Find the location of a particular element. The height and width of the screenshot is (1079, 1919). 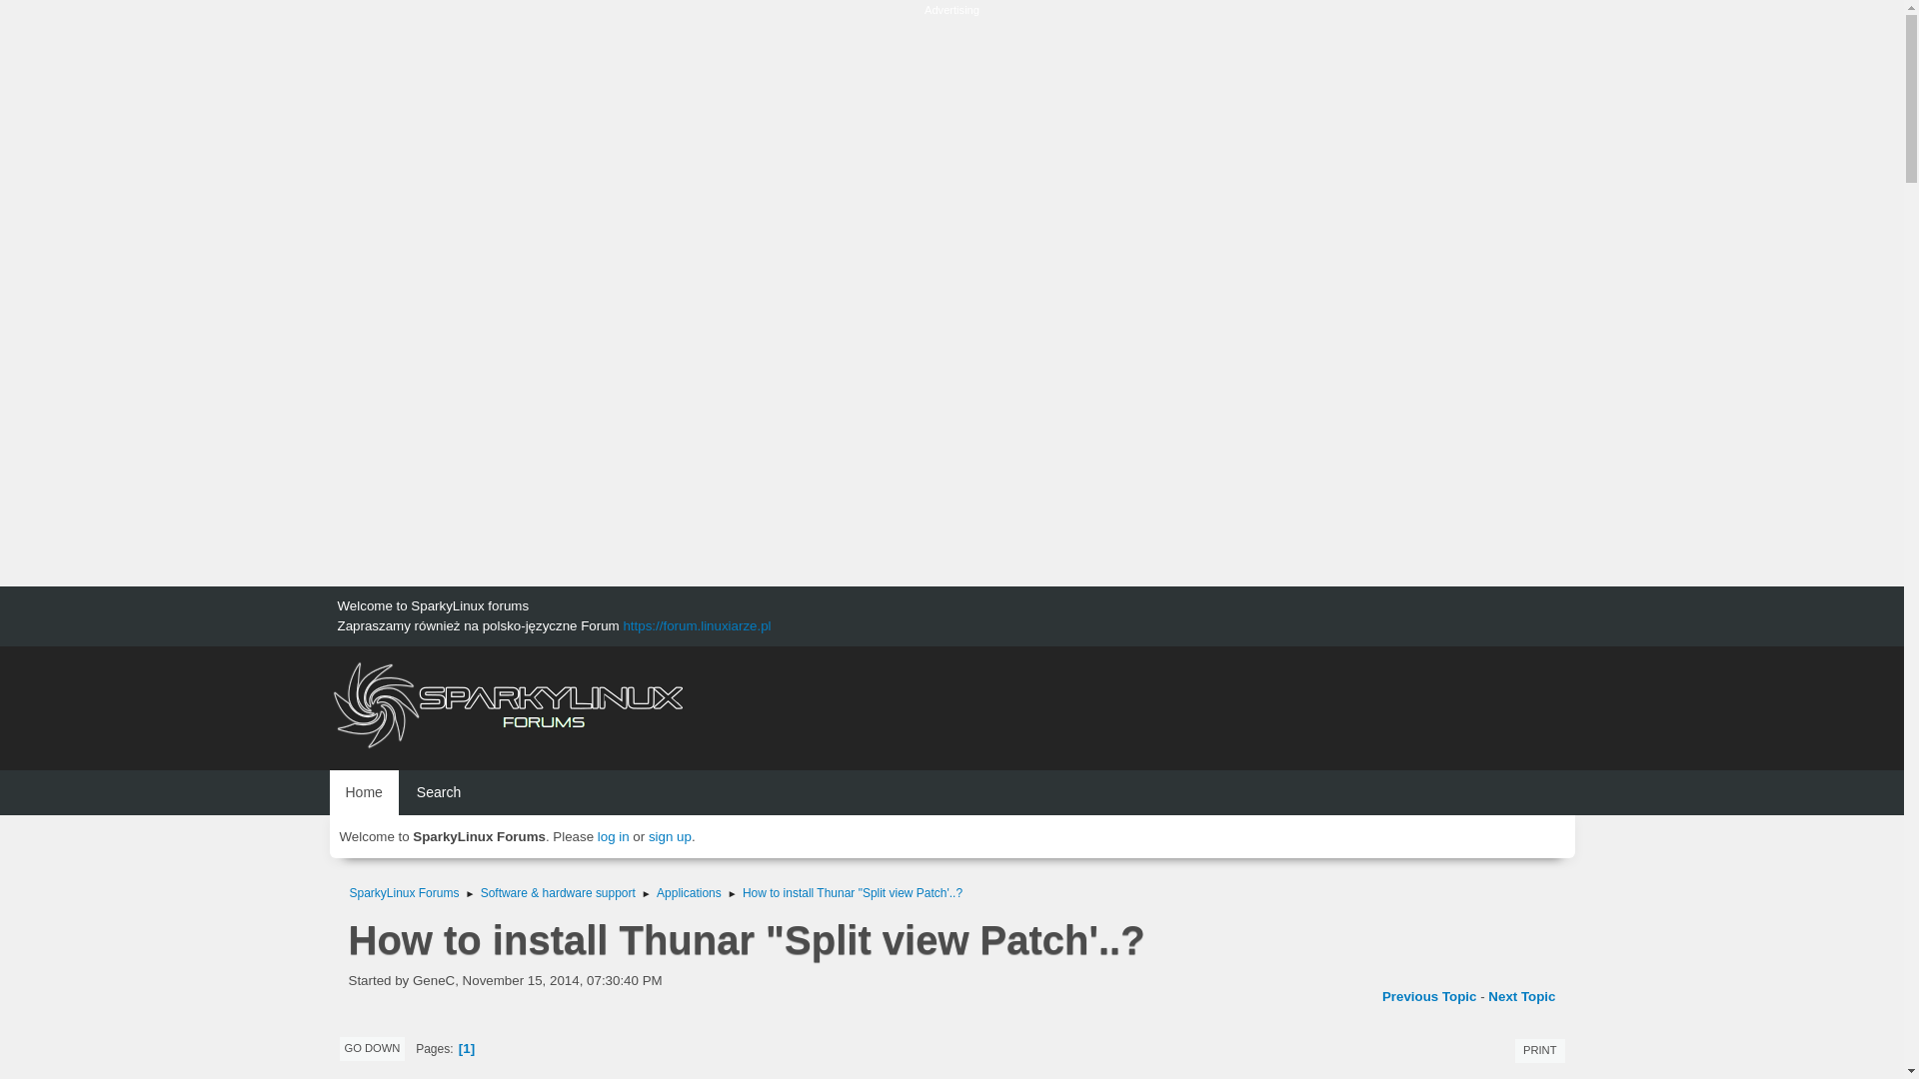

Search is located at coordinates (438, 793).